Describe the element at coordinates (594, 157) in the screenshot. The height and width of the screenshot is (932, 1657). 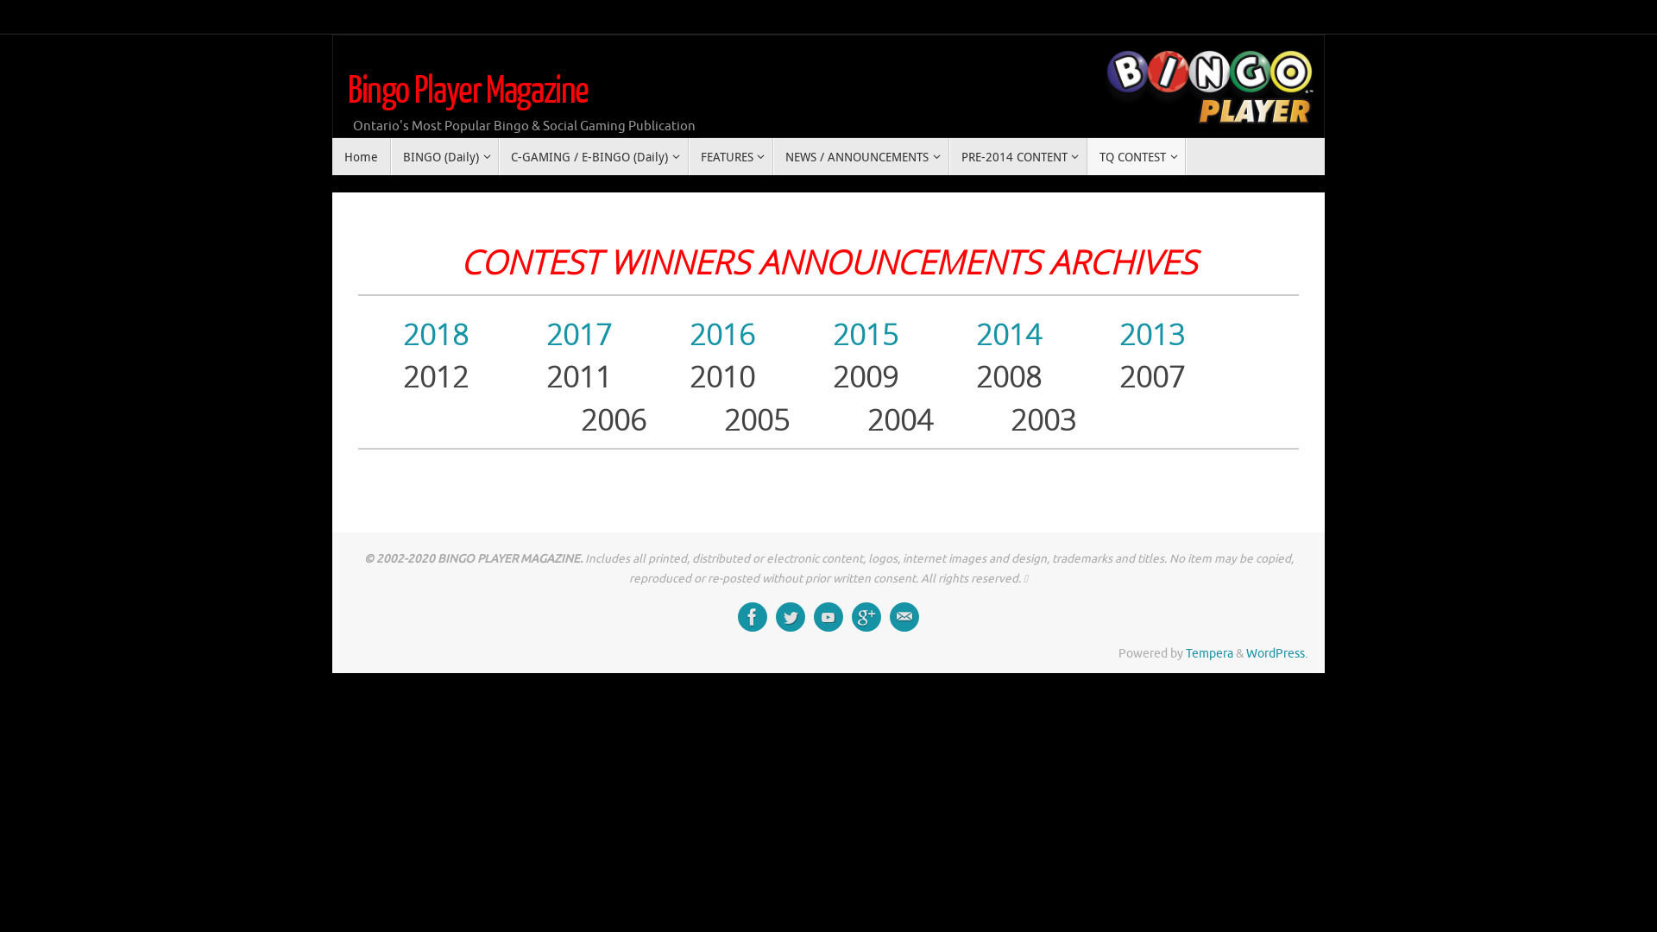
I see `C-GAMING / E-BINGO (Daily)` at that location.